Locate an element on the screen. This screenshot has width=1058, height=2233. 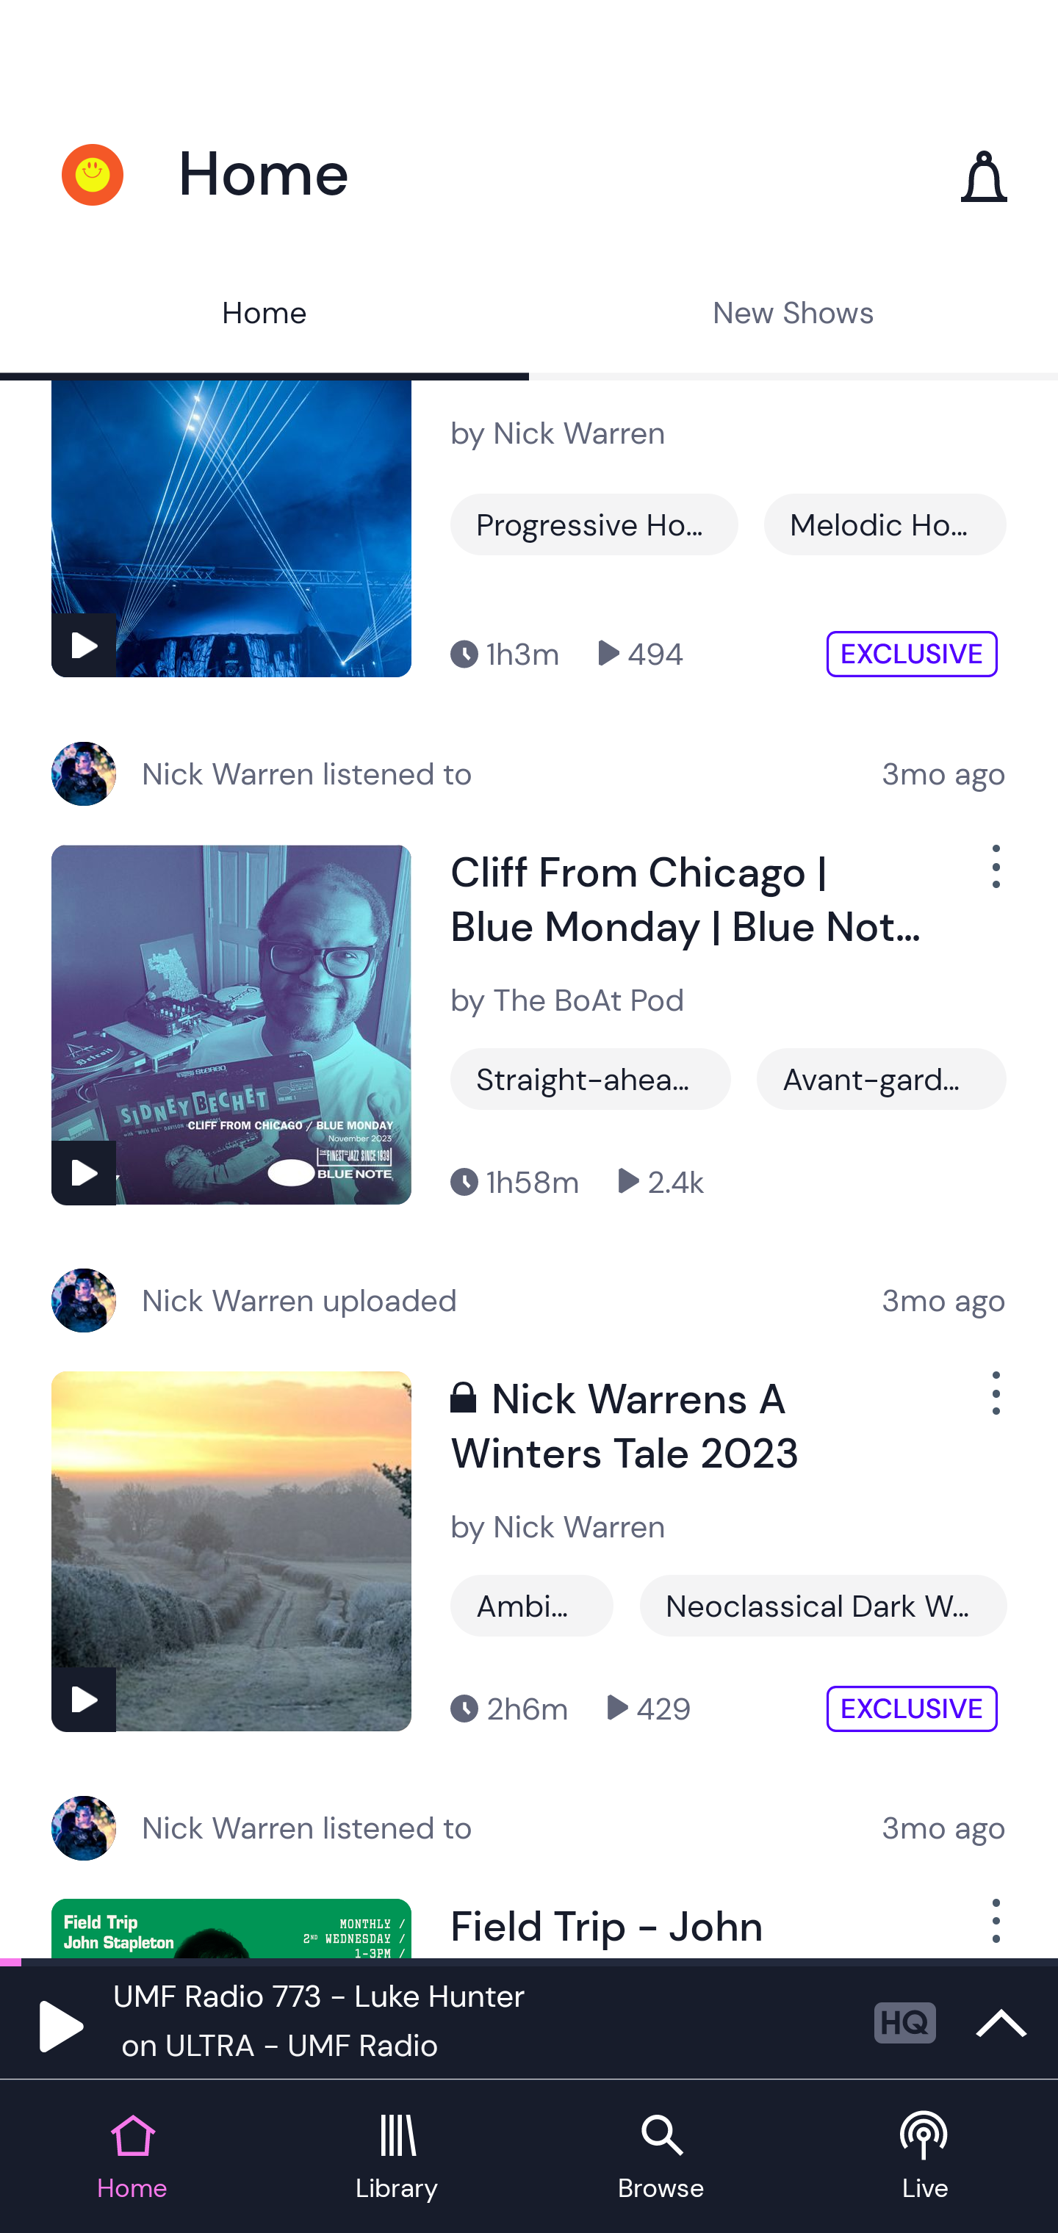
Show Options Menu Button is located at coordinates (993, 1404).